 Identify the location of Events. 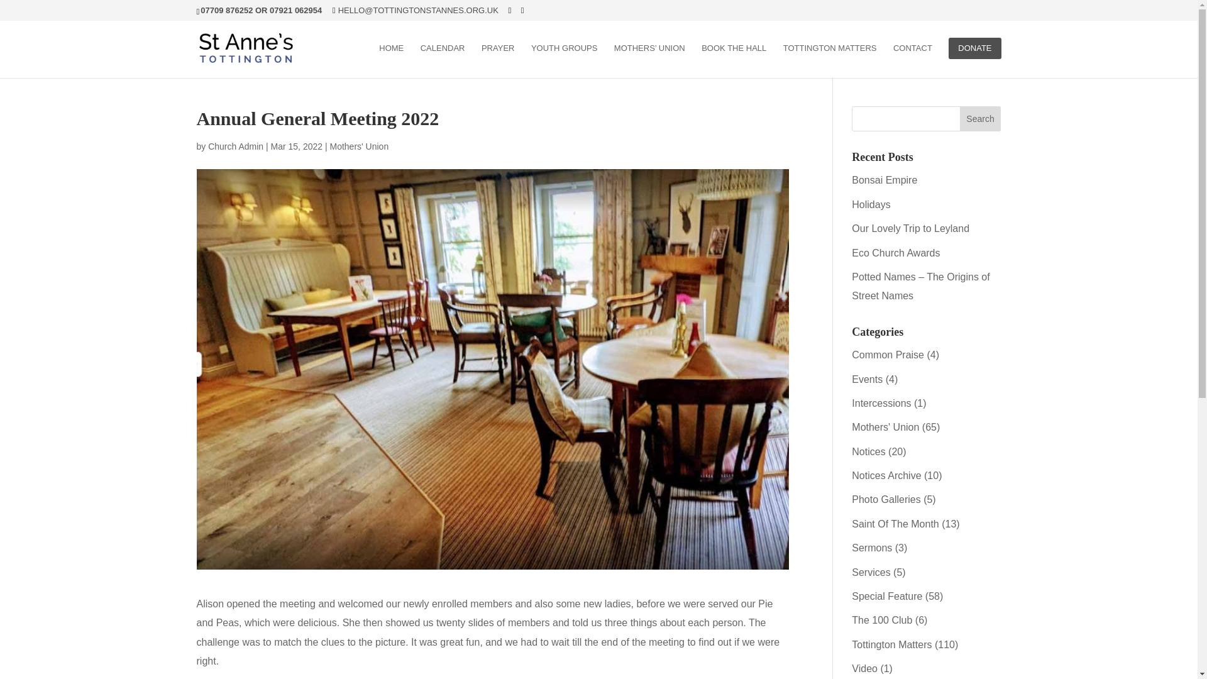
(867, 380).